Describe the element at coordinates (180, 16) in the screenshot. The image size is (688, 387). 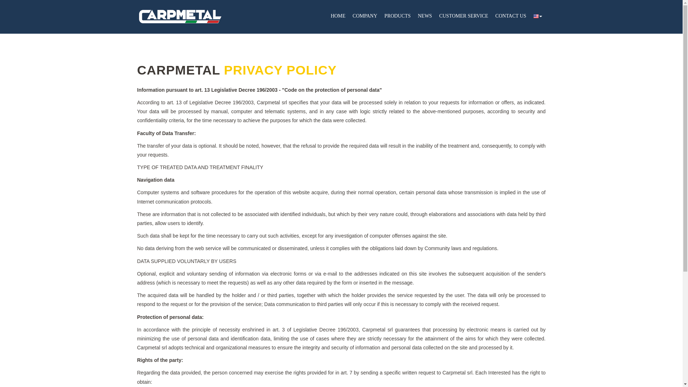
I see `Green` at that location.